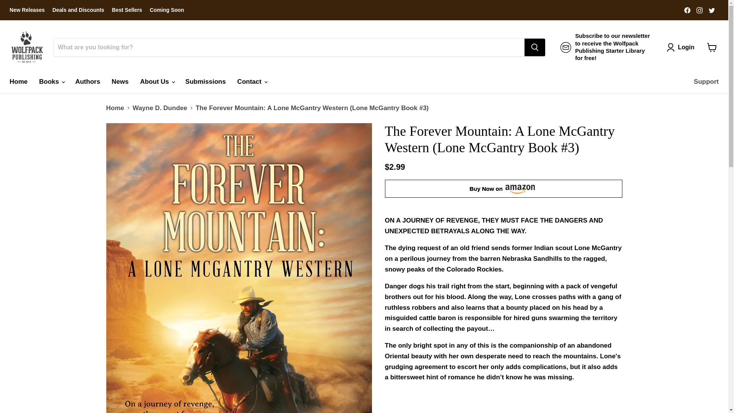  I want to click on Login, so click(682, 47).